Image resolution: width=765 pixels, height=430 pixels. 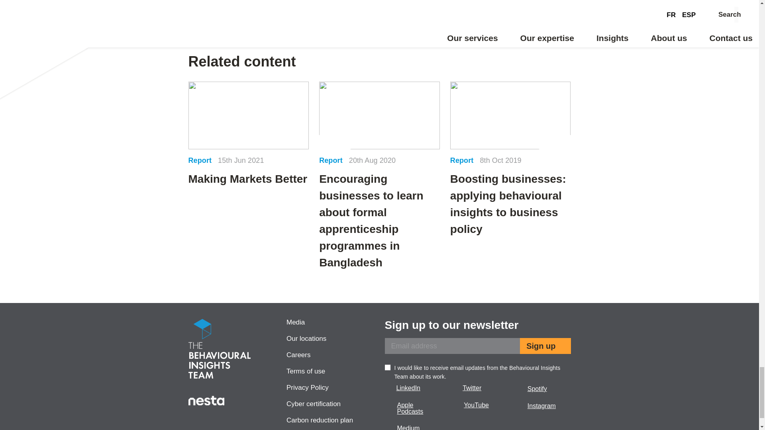 What do you see at coordinates (249, 135) in the screenshot?
I see `Making Markets Better` at bounding box center [249, 135].